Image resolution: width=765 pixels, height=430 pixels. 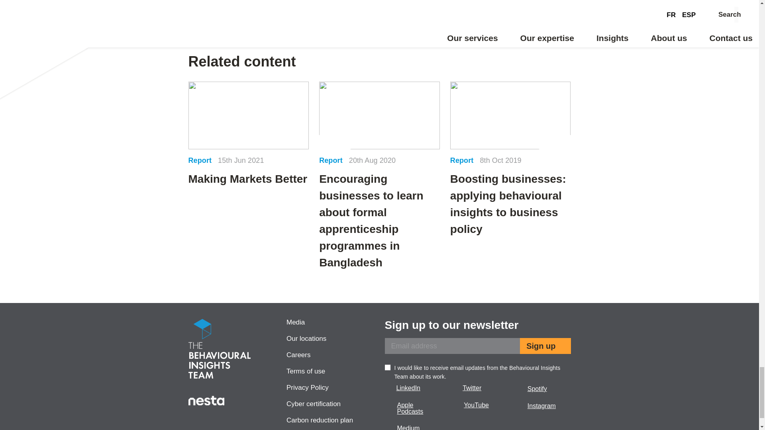 What do you see at coordinates (249, 135) in the screenshot?
I see `Making Markets Better` at bounding box center [249, 135].